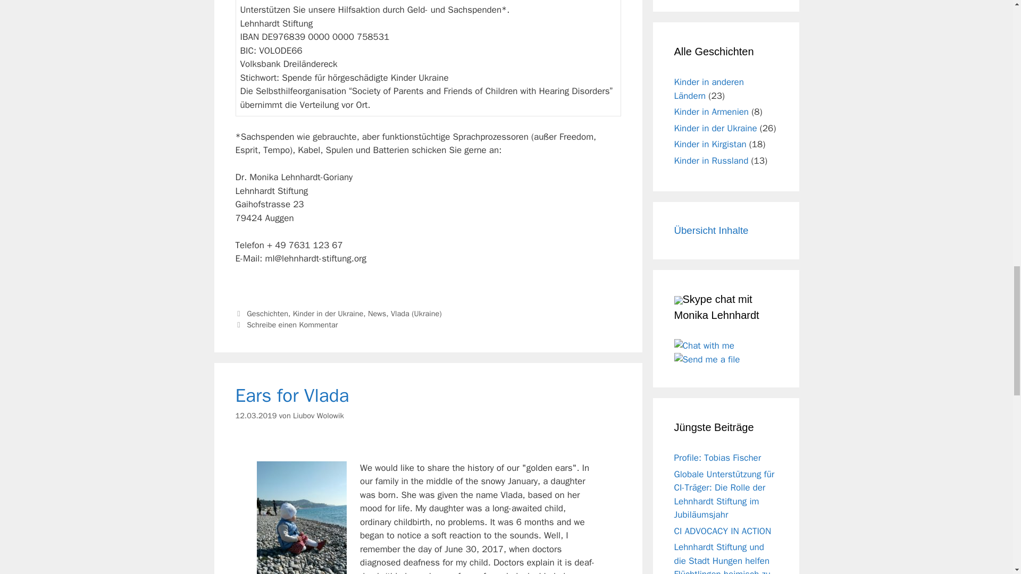 Image resolution: width=1021 pixels, height=574 pixels. I want to click on Kinder in der Ukraine, so click(328, 314).